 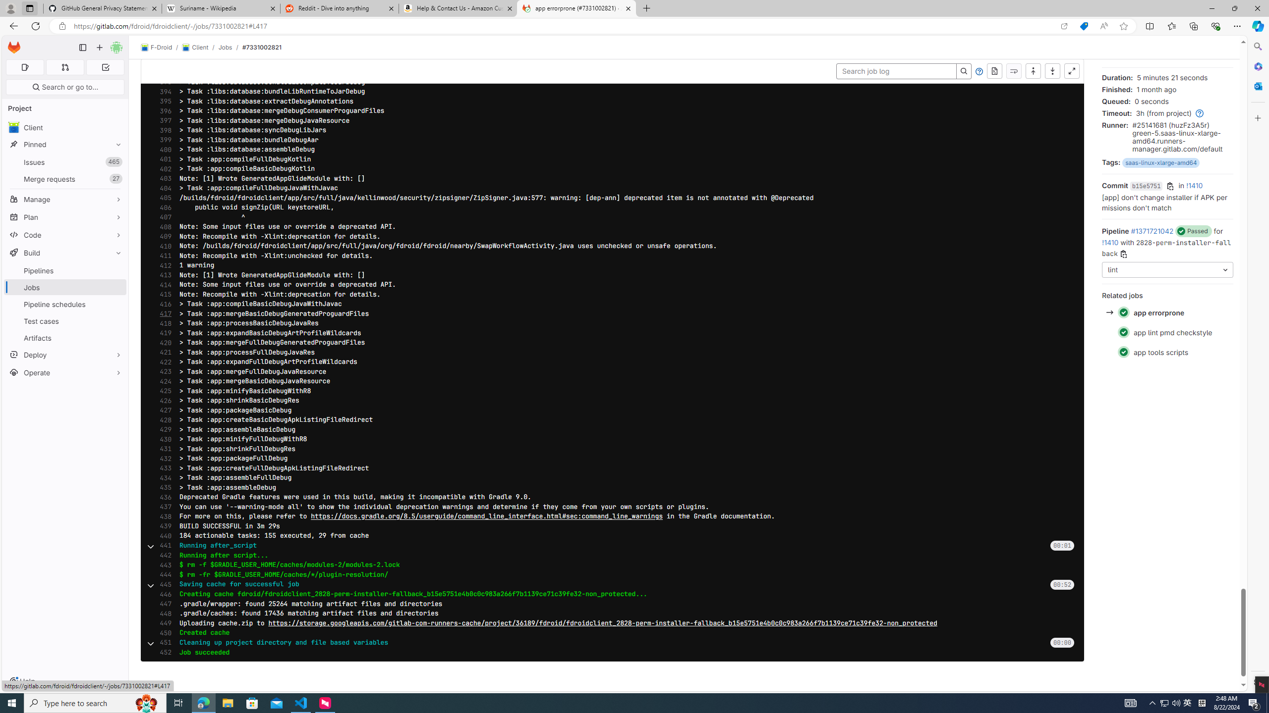 I want to click on 439, so click(x=163, y=526).